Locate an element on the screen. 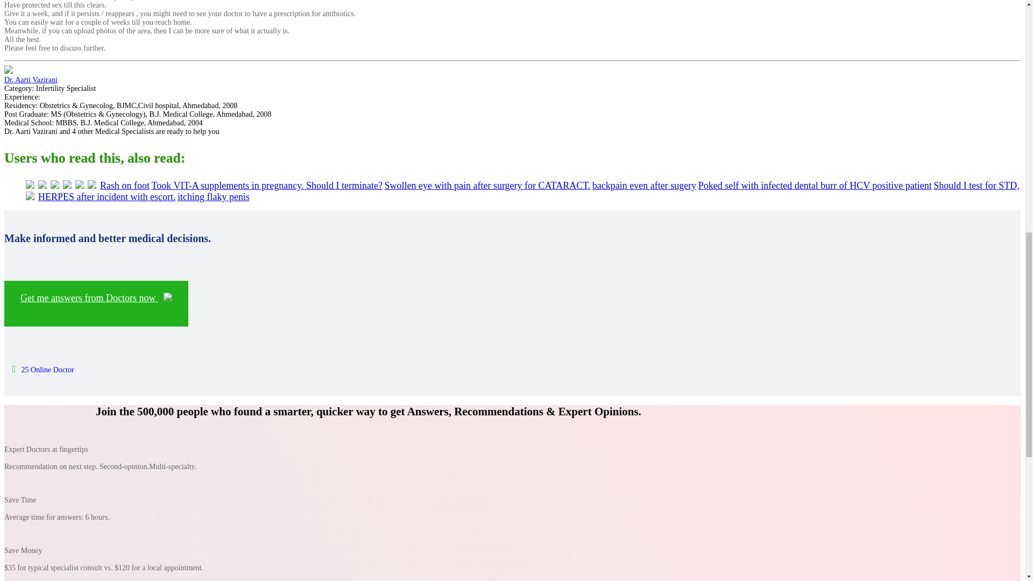 The height and width of the screenshot is (581, 1033). itching flaky penis is located at coordinates (214, 197).